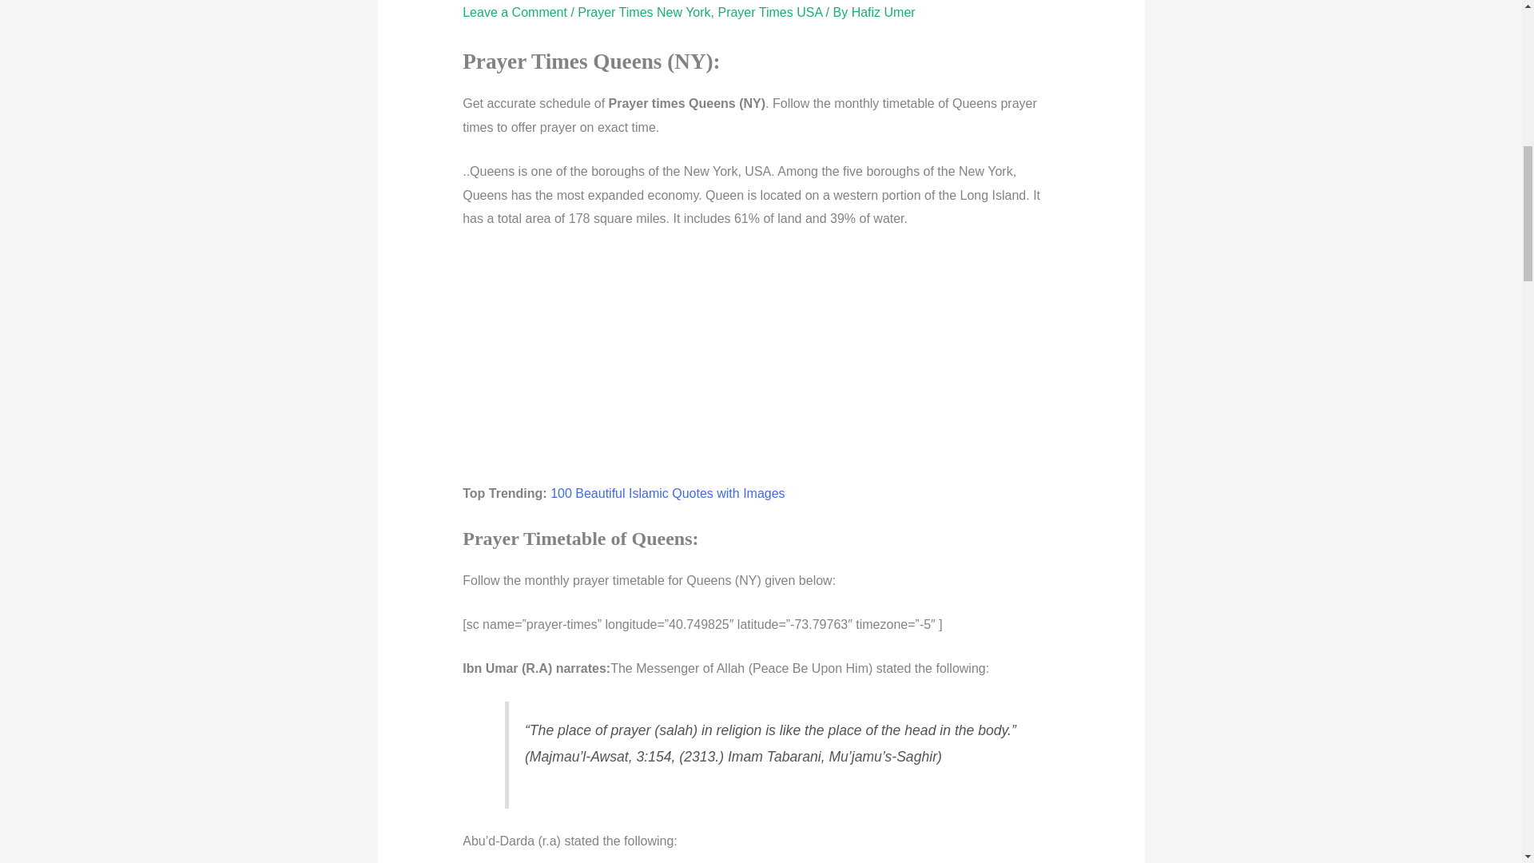 Image resolution: width=1534 pixels, height=863 pixels. I want to click on Leave a Comment, so click(515, 11).